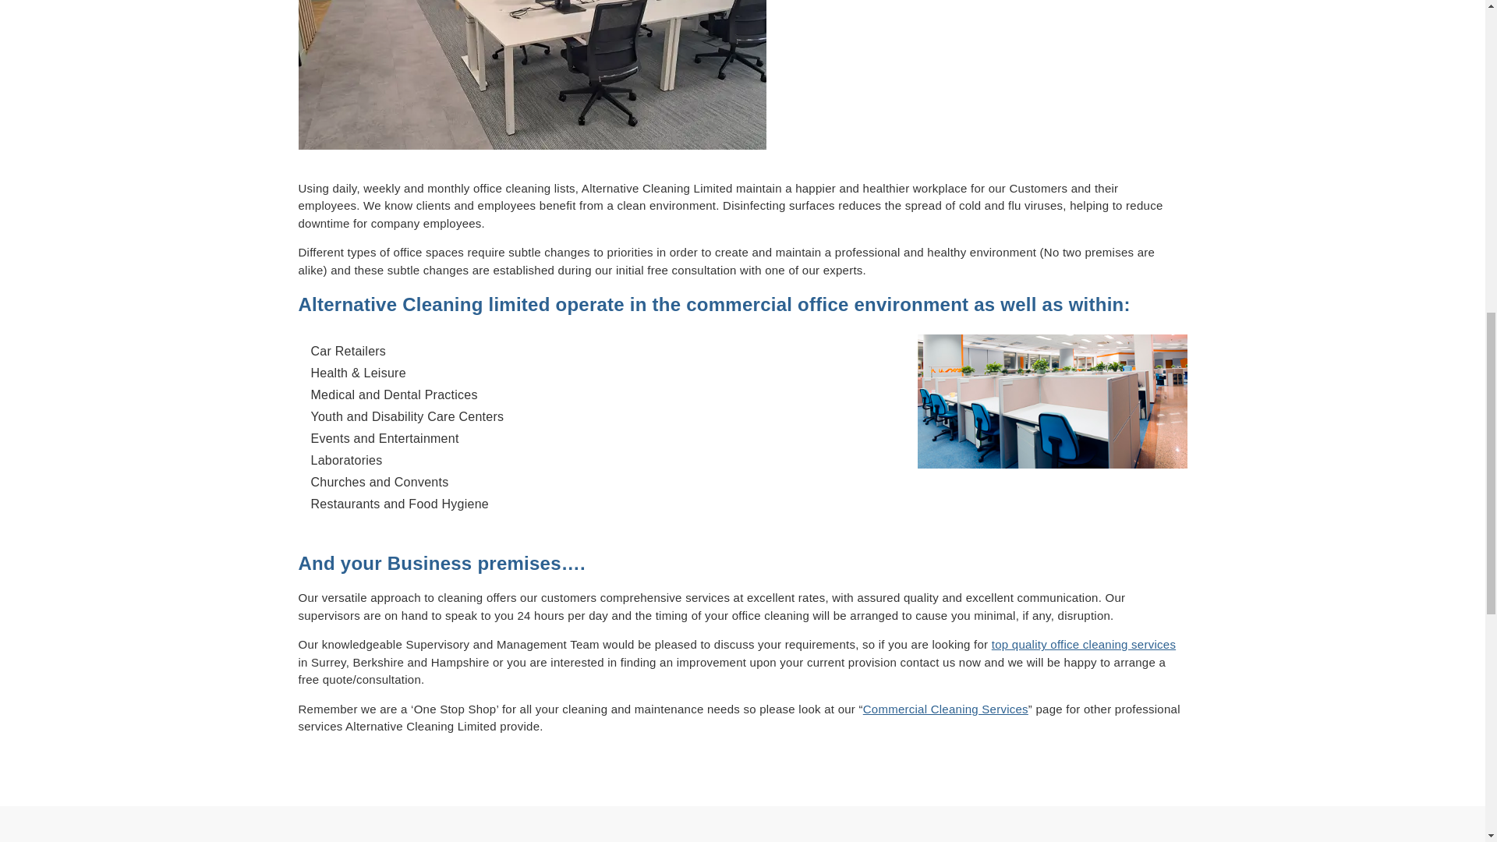 This screenshot has width=1497, height=842. I want to click on Commercial Cleaning Services, so click(946, 709).